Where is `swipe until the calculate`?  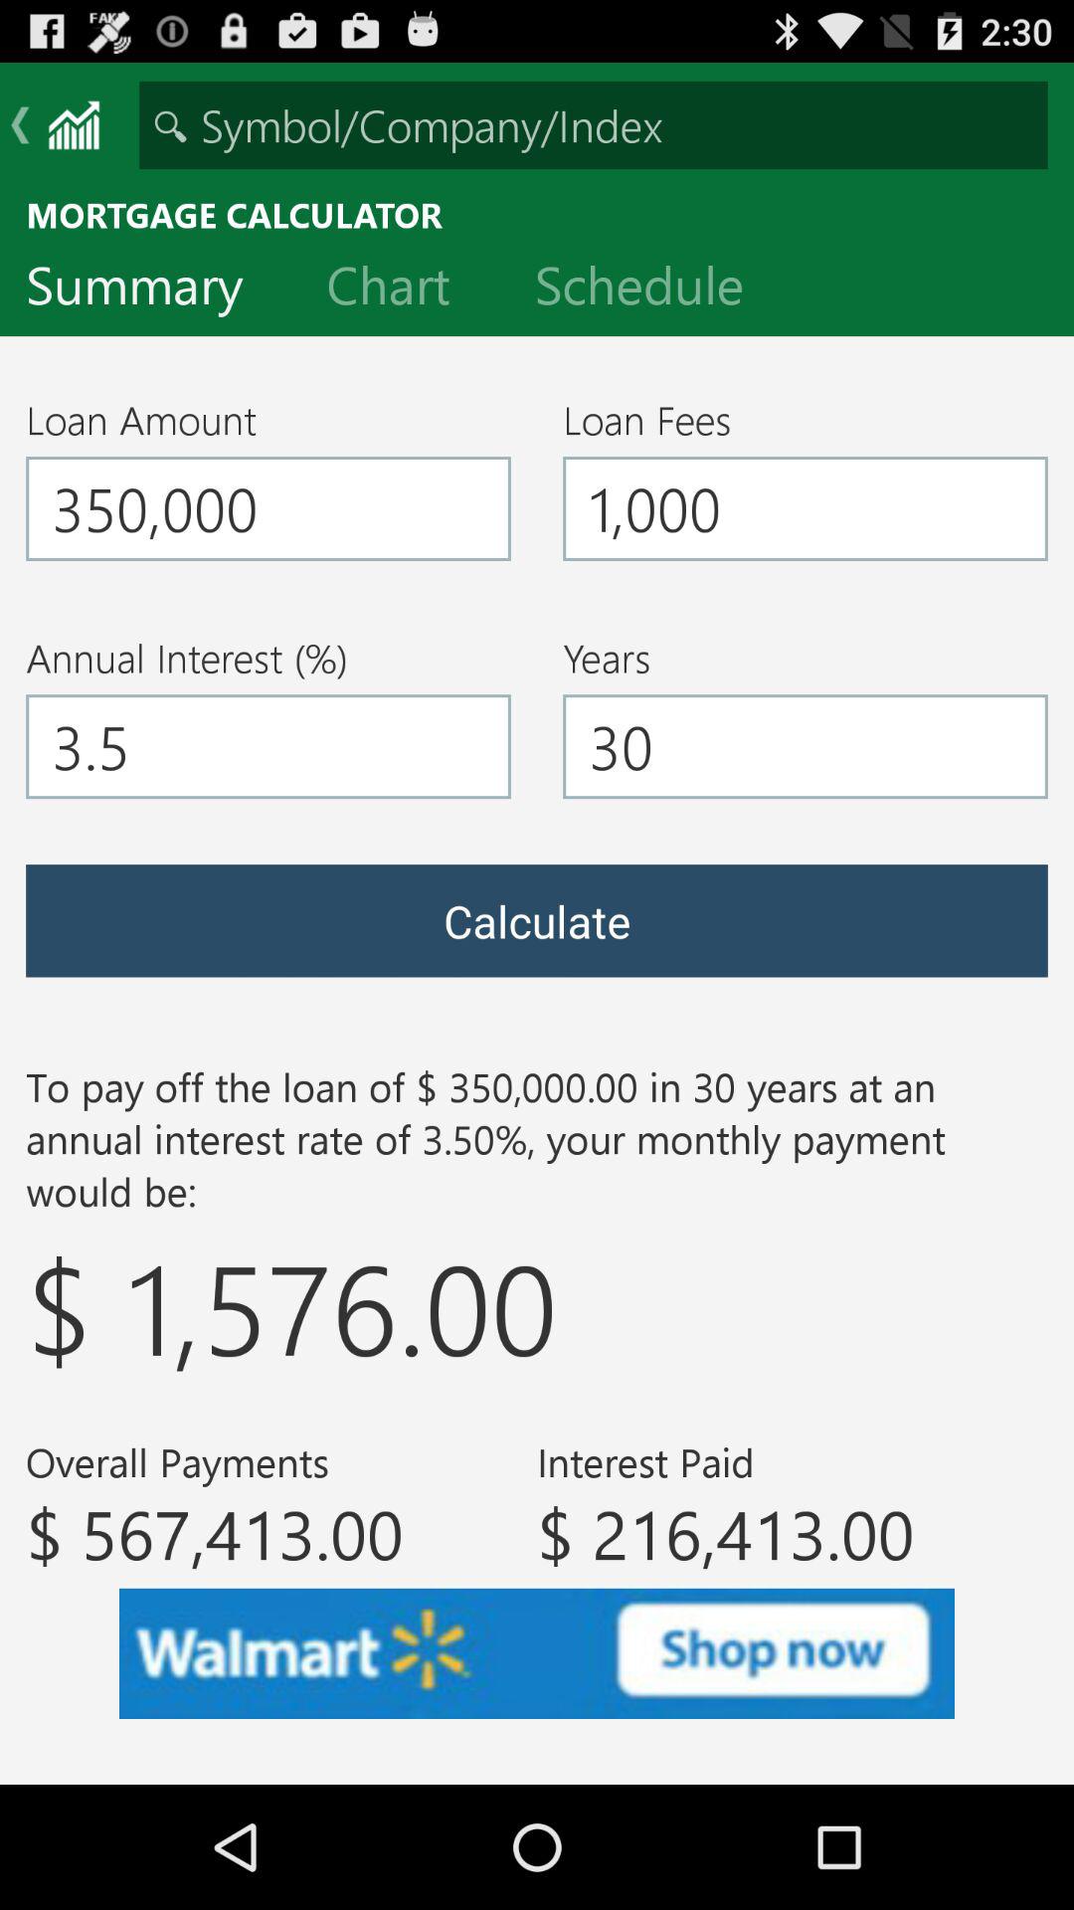
swipe until the calculate is located at coordinates (537, 921).